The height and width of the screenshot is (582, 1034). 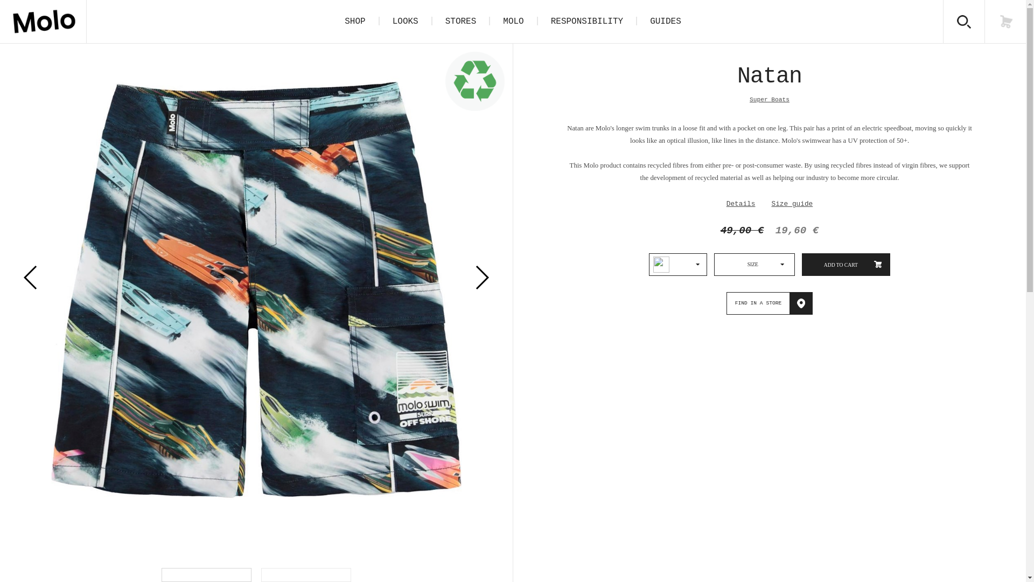 I want to click on LOOKS, so click(x=405, y=22).